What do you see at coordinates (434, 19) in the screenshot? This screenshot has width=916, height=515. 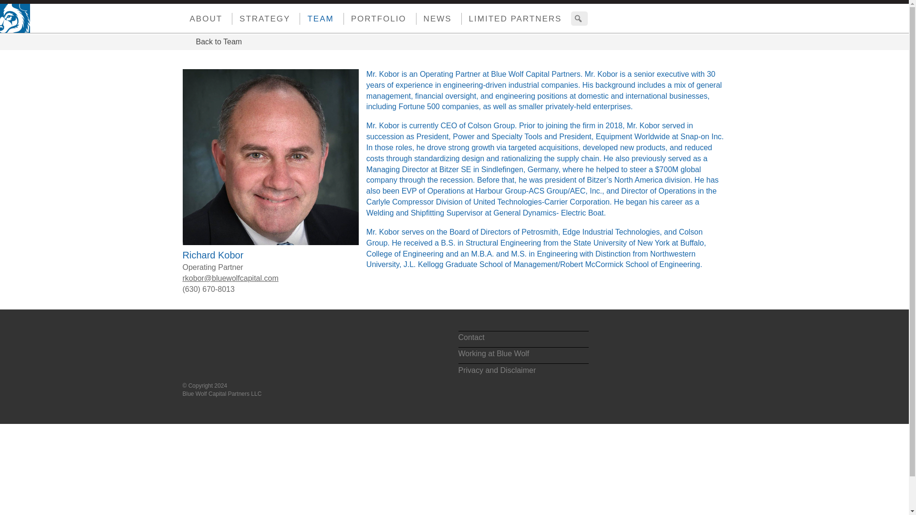 I see `NEWS` at bounding box center [434, 19].